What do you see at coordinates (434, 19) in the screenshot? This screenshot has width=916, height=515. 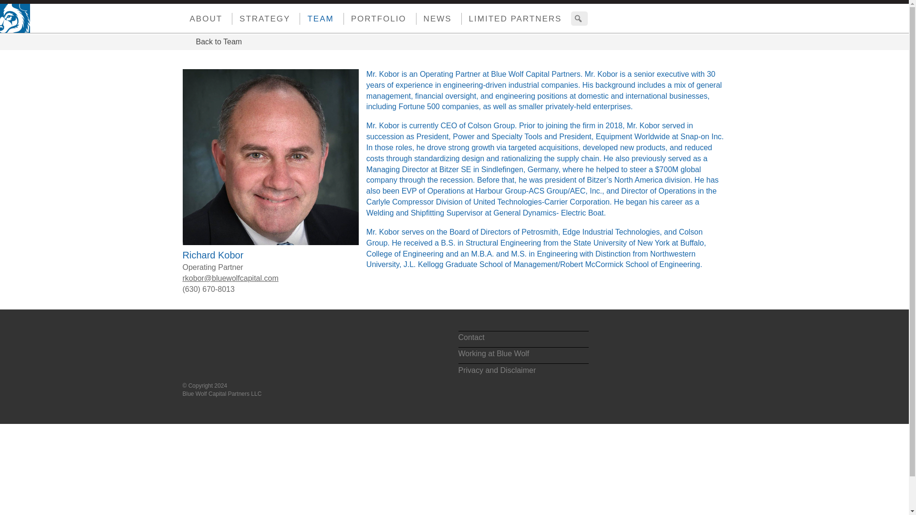 I see `NEWS` at bounding box center [434, 19].